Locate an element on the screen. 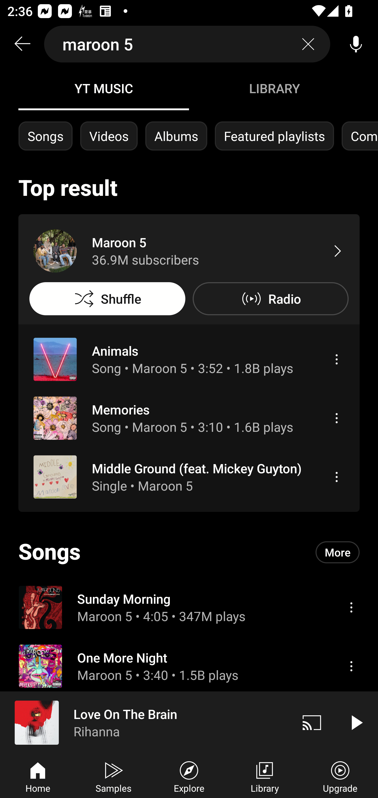  Cast. Disconnected is located at coordinates (312, 722).